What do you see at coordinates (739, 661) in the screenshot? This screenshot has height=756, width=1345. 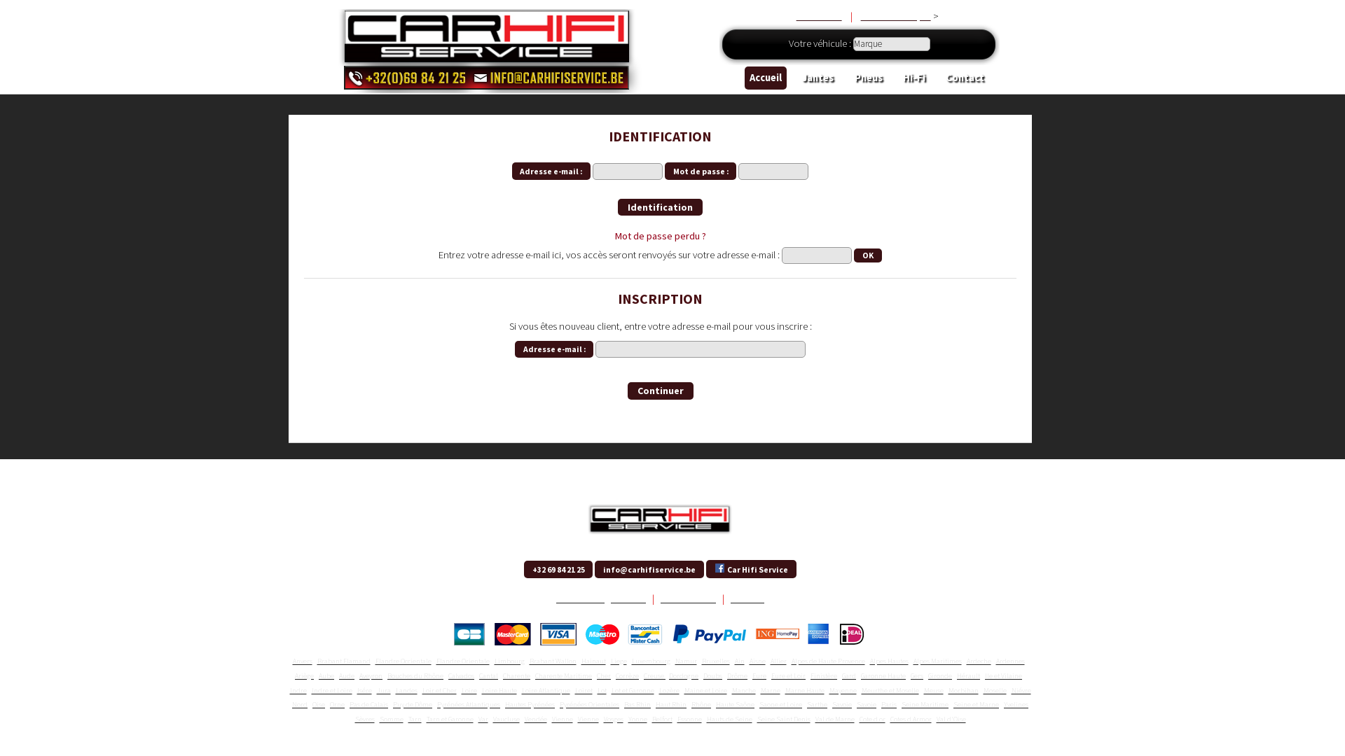 I see `Ain` at bounding box center [739, 661].